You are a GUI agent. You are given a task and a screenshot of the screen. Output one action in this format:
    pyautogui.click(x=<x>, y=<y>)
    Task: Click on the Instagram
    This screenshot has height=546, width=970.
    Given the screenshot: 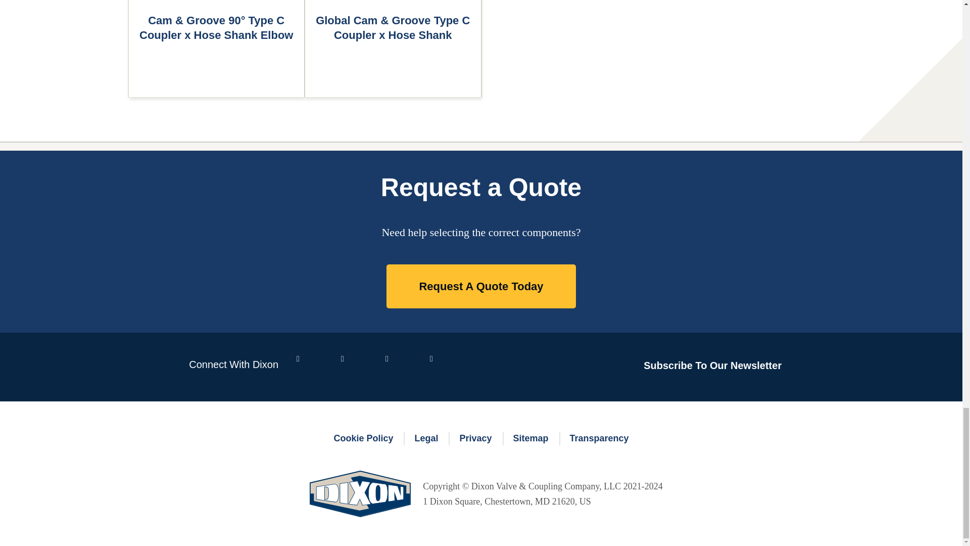 What is the action you would take?
    pyautogui.click(x=444, y=367)
    